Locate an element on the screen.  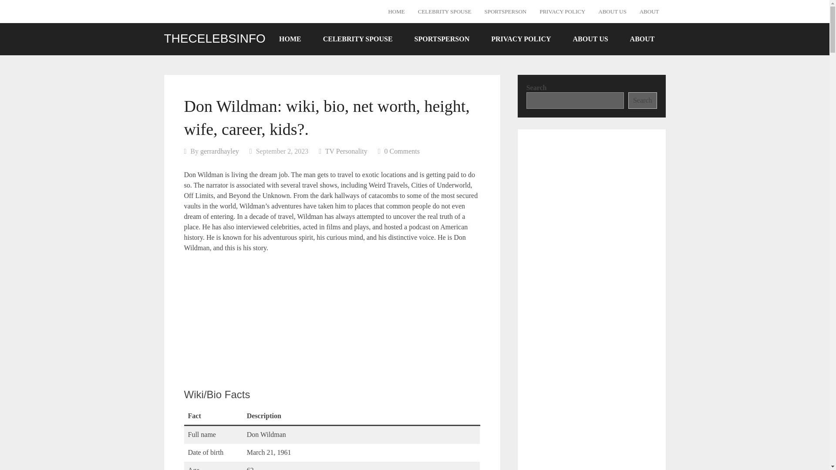
HOME is located at coordinates (290, 38).